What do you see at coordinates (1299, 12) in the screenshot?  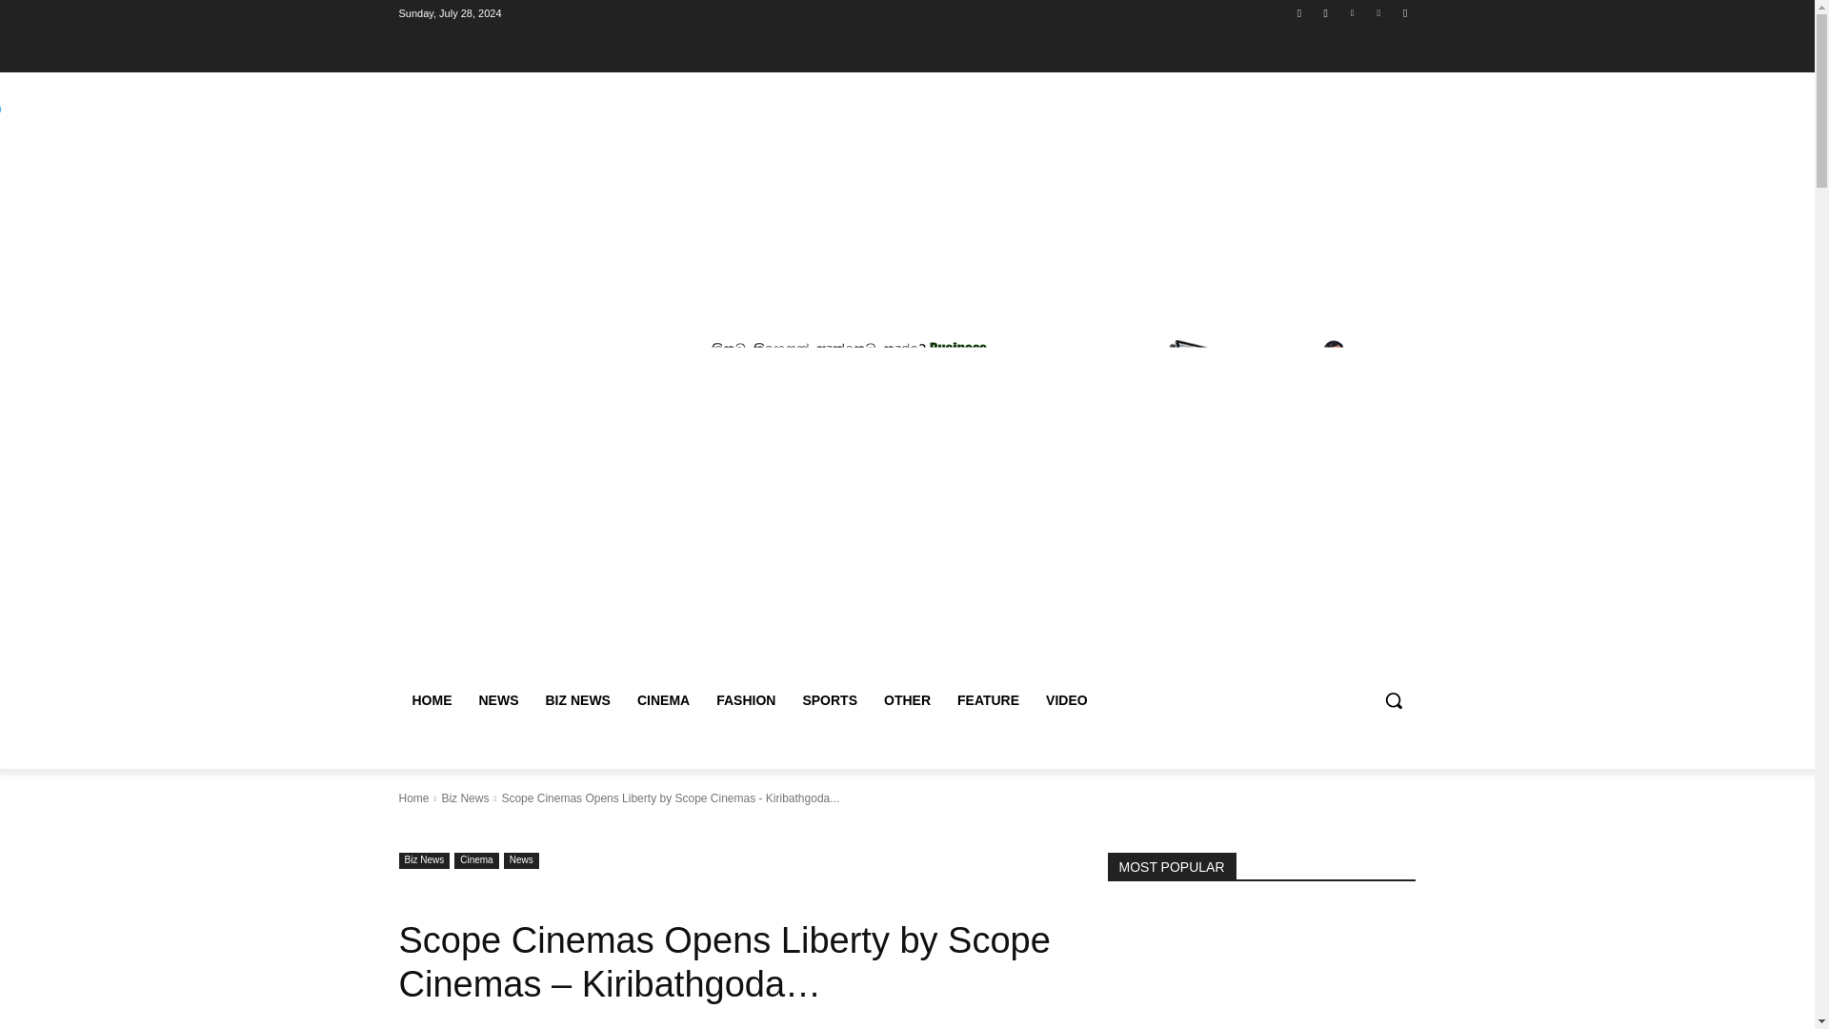 I see `Facebook` at bounding box center [1299, 12].